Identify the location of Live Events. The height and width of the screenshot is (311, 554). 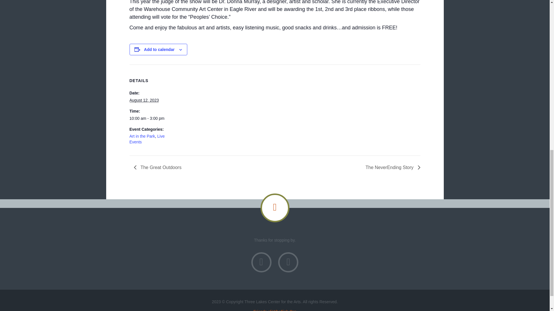
(147, 139).